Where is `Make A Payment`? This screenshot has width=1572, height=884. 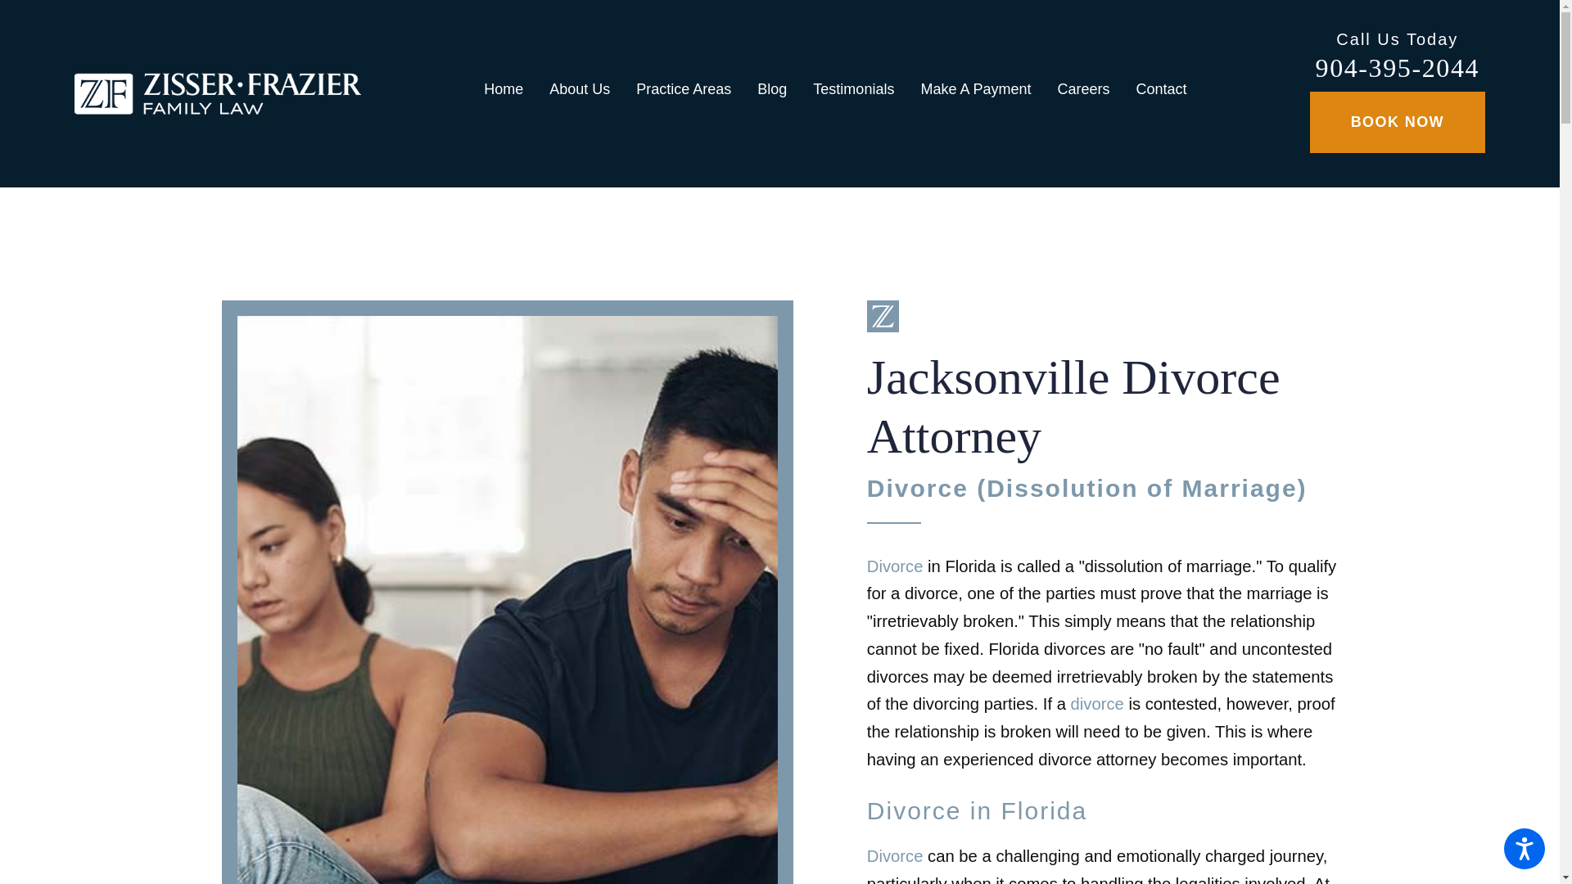
Make A Payment is located at coordinates (974, 93).